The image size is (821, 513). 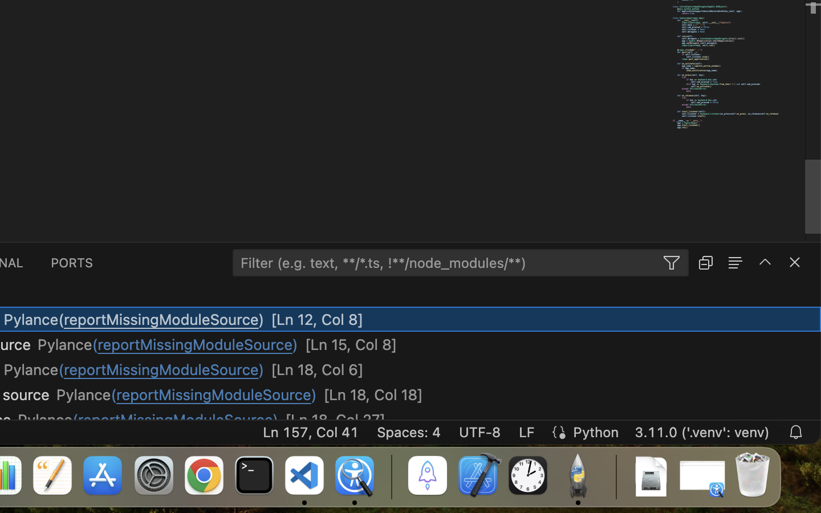 I want to click on [Ln 15, Col 8], so click(x=351, y=345).